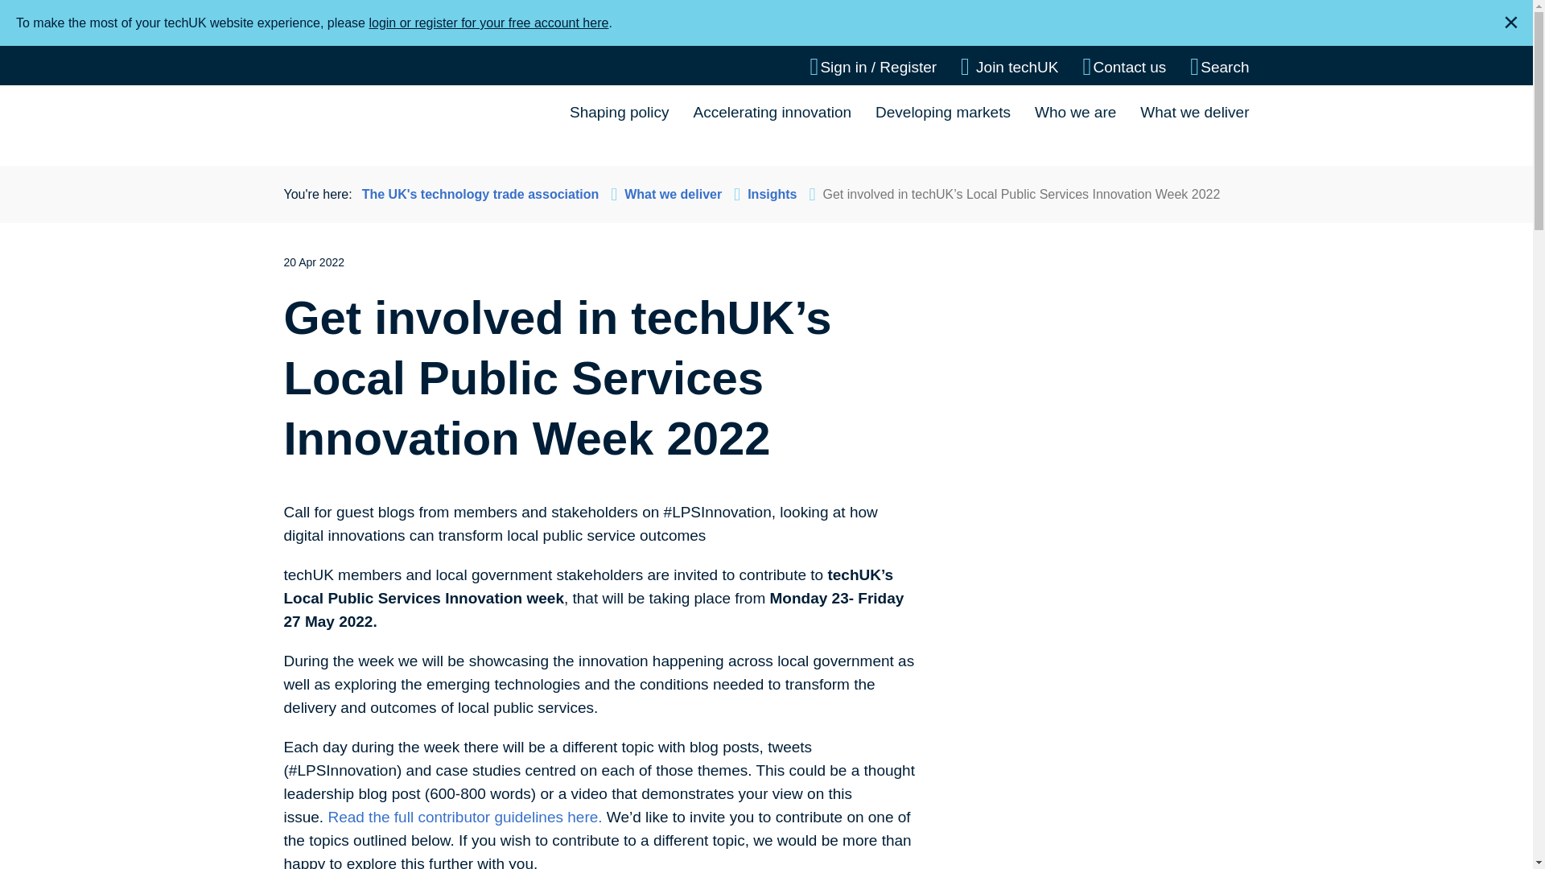 This screenshot has height=869, width=1545. I want to click on Search, so click(1218, 67).